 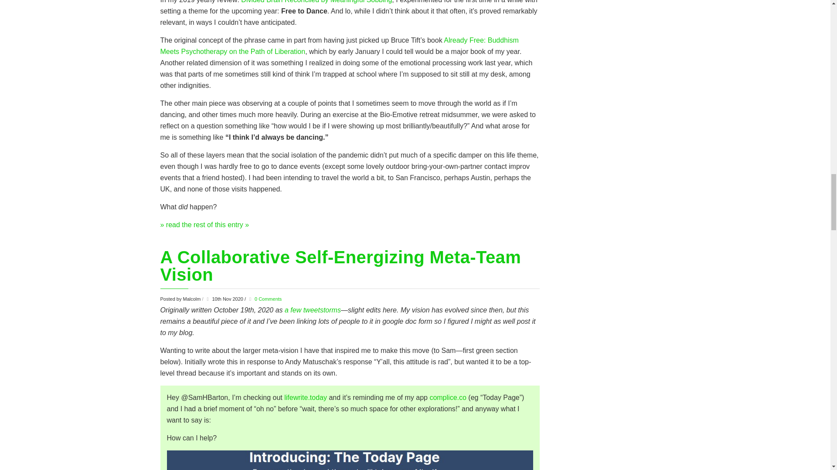 I want to click on A Collaborative Self-Energizing Meta-Team Vision, so click(x=341, y=266).